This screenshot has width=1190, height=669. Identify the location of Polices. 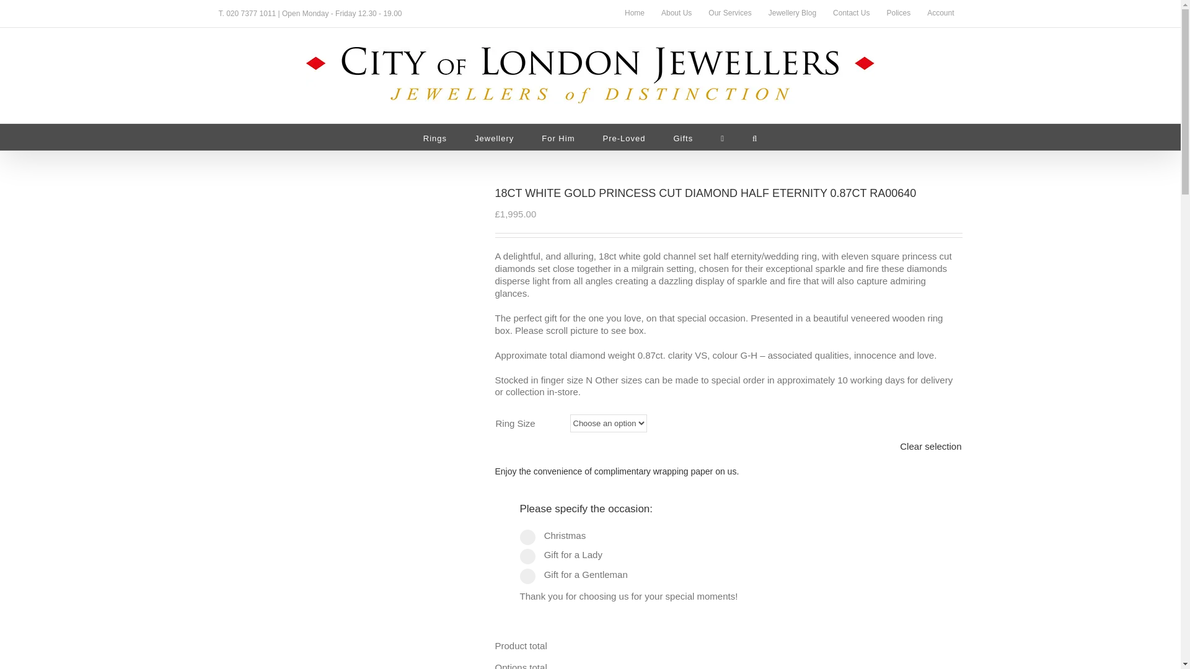
(898, 14).